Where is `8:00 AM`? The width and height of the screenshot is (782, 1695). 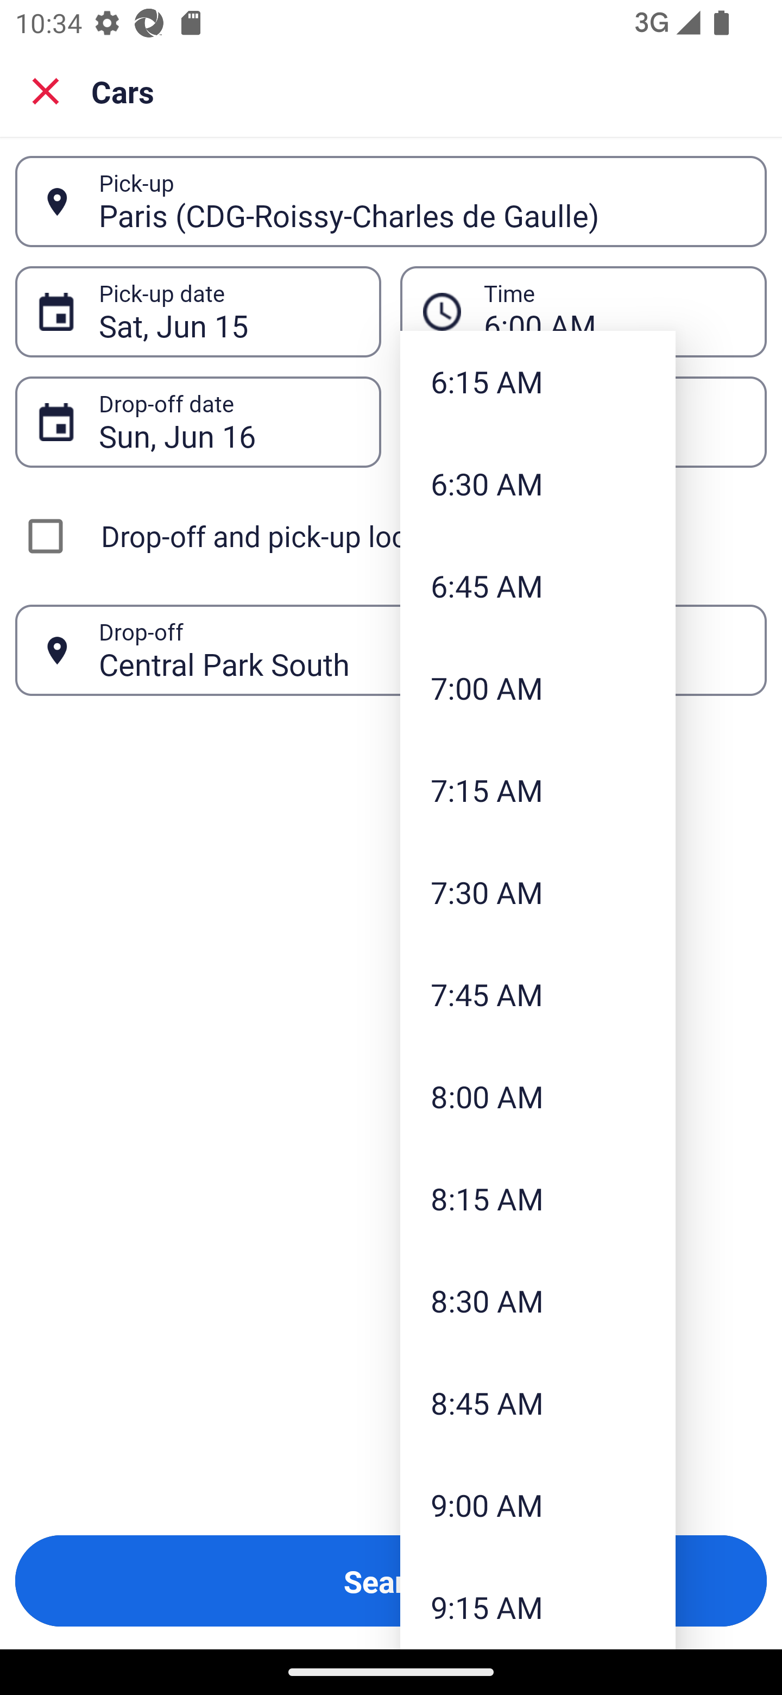 8:00 AM is located at coordinates (538, 1096).